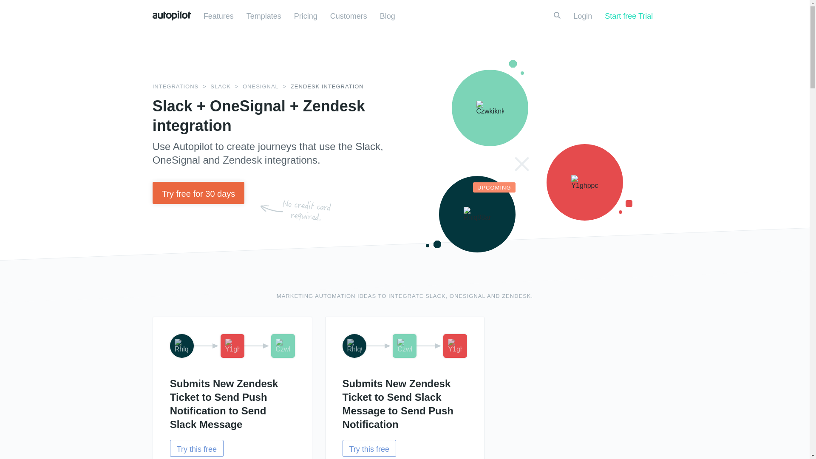 The image size is (816, 459). Describe the element at coordinates (629, 15) in the screenshot. I see `Start free Trial` at that location.